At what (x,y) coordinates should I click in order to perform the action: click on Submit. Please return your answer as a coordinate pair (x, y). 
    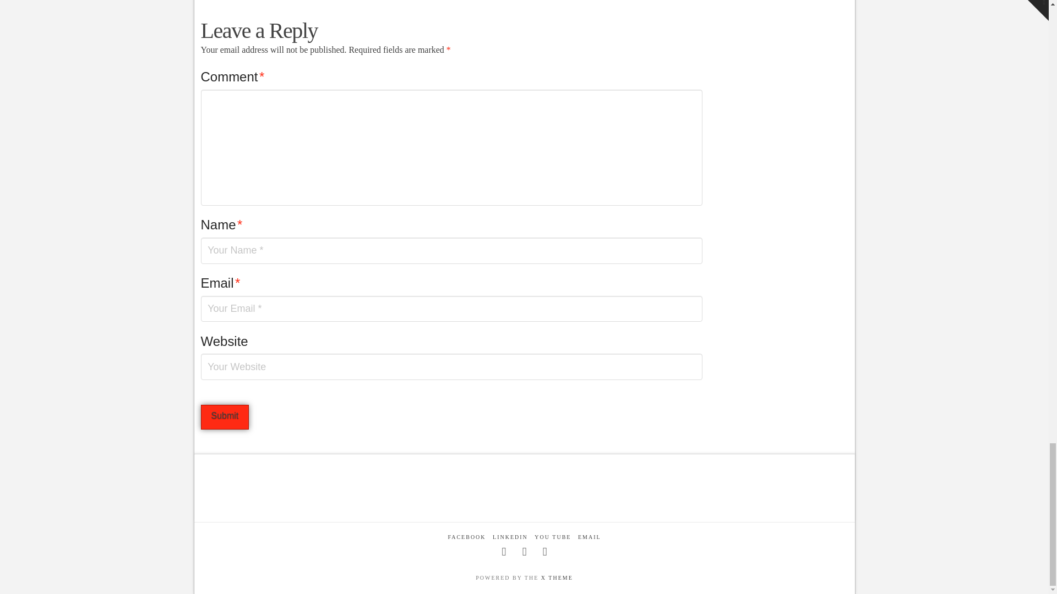
    Looking at the image, I should click on (225, 417).